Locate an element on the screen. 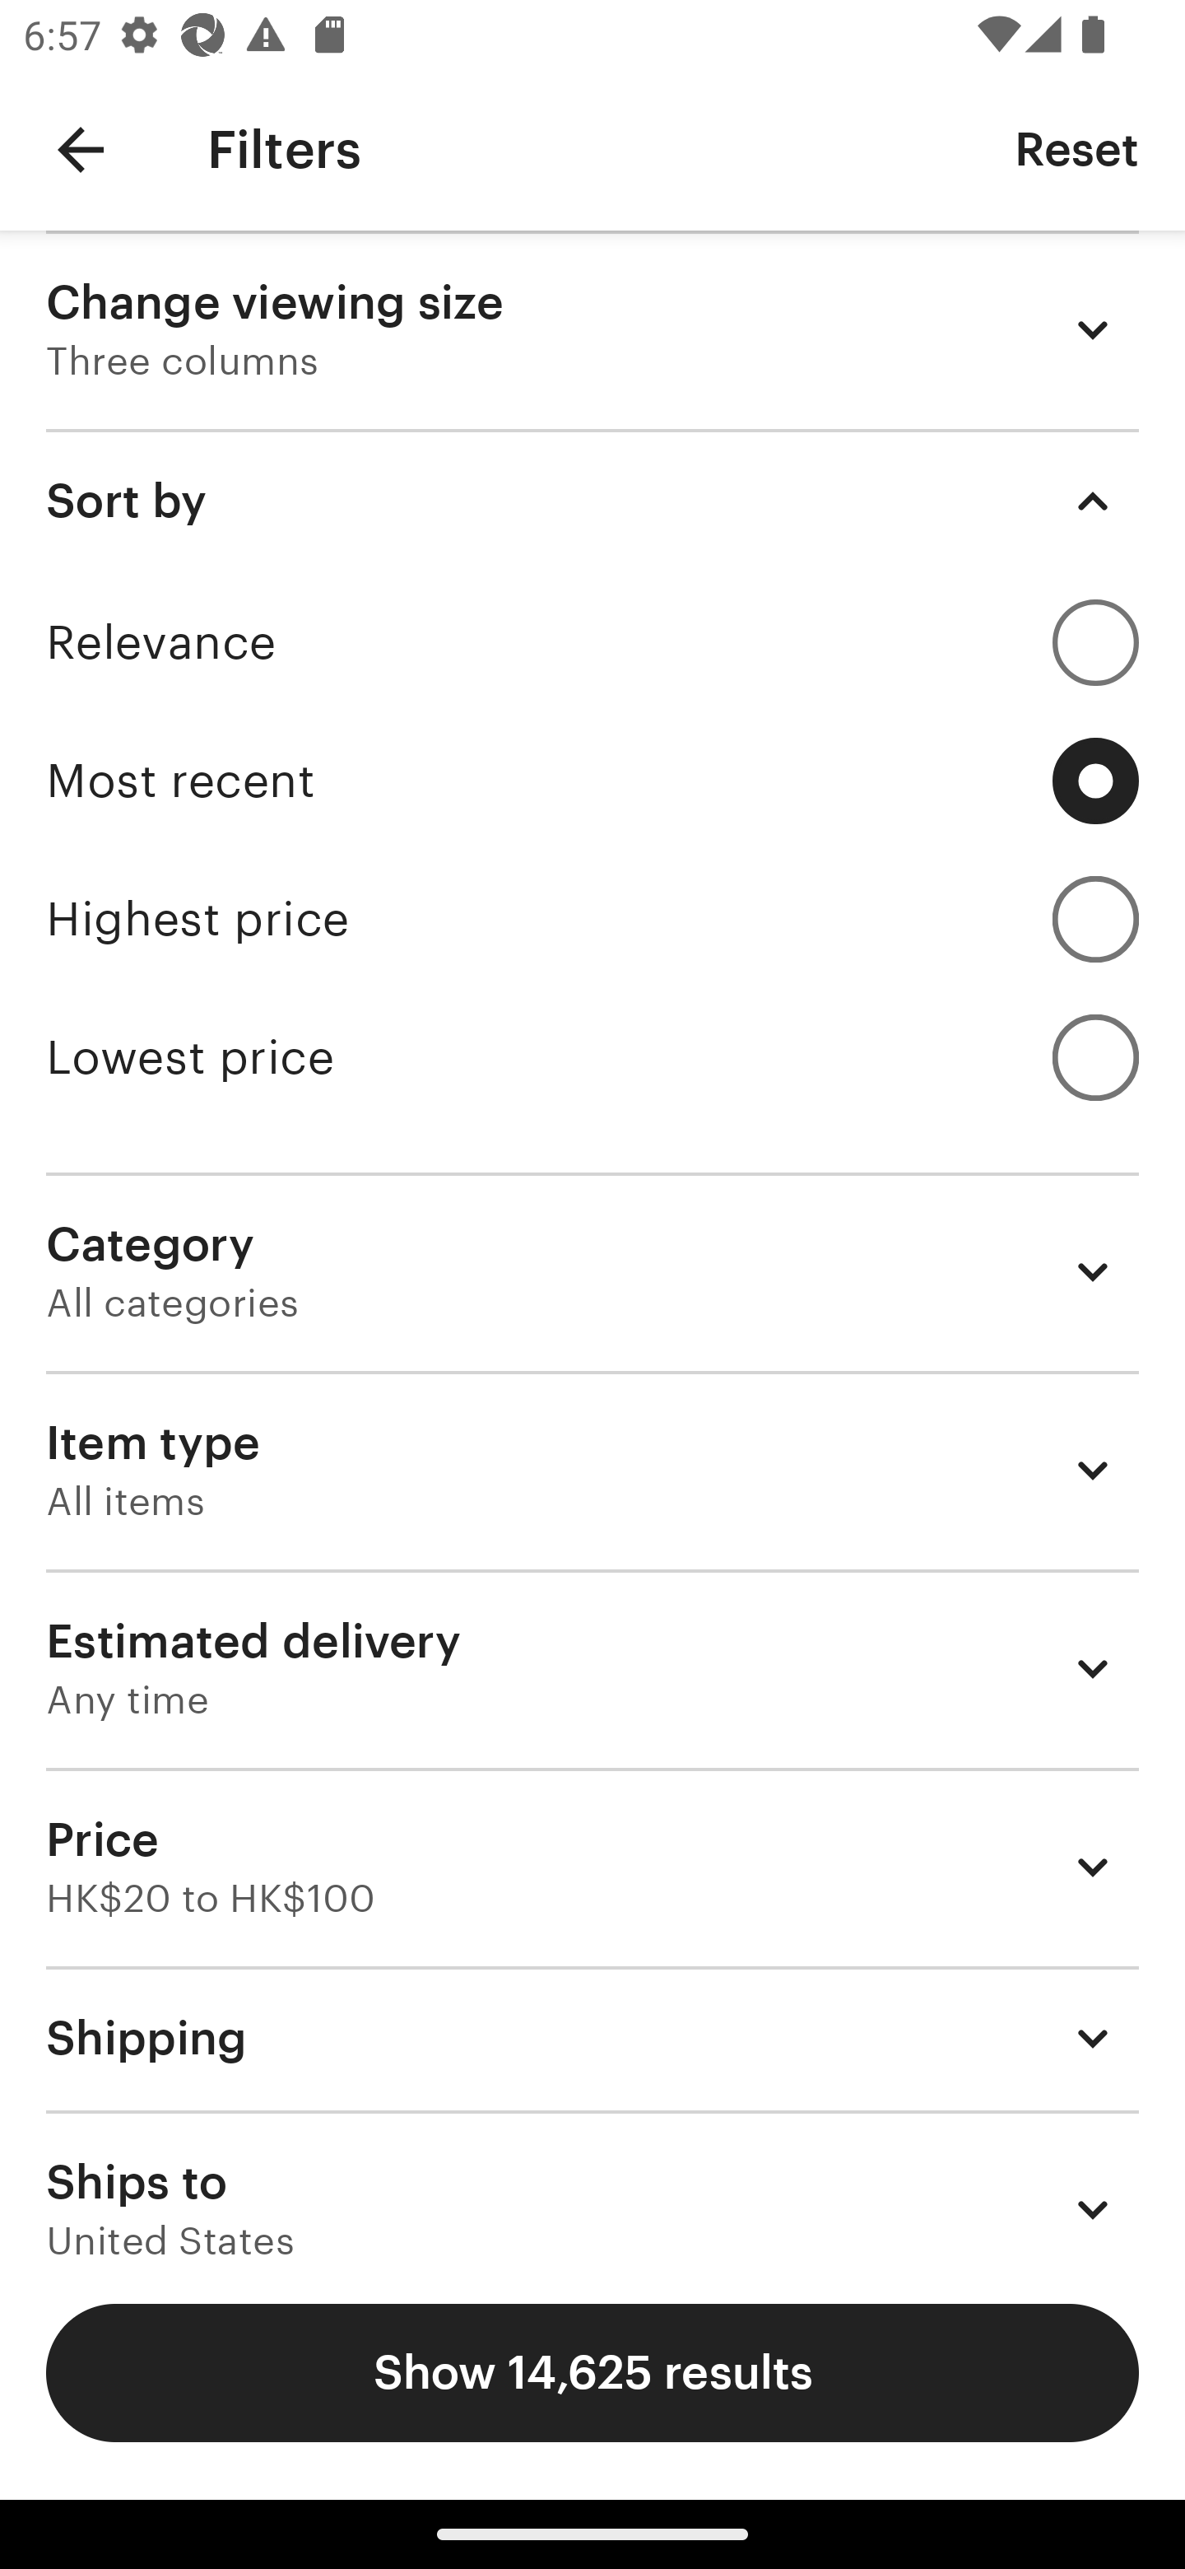 The width and height of the screenshot is (1185, 2569). Price HK$20 to HK$100 is located at coordinates (592, 1866).